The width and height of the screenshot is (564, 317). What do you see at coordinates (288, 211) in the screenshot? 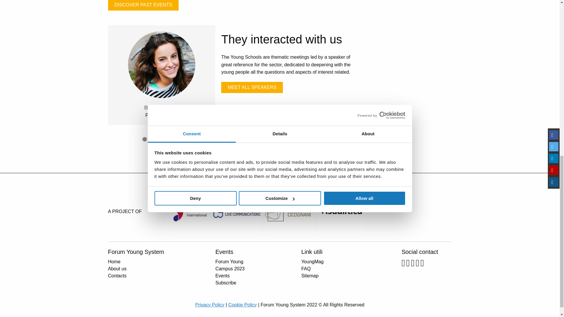
I see `Bartoletti Cicognani` at bounding box center [288, 211].